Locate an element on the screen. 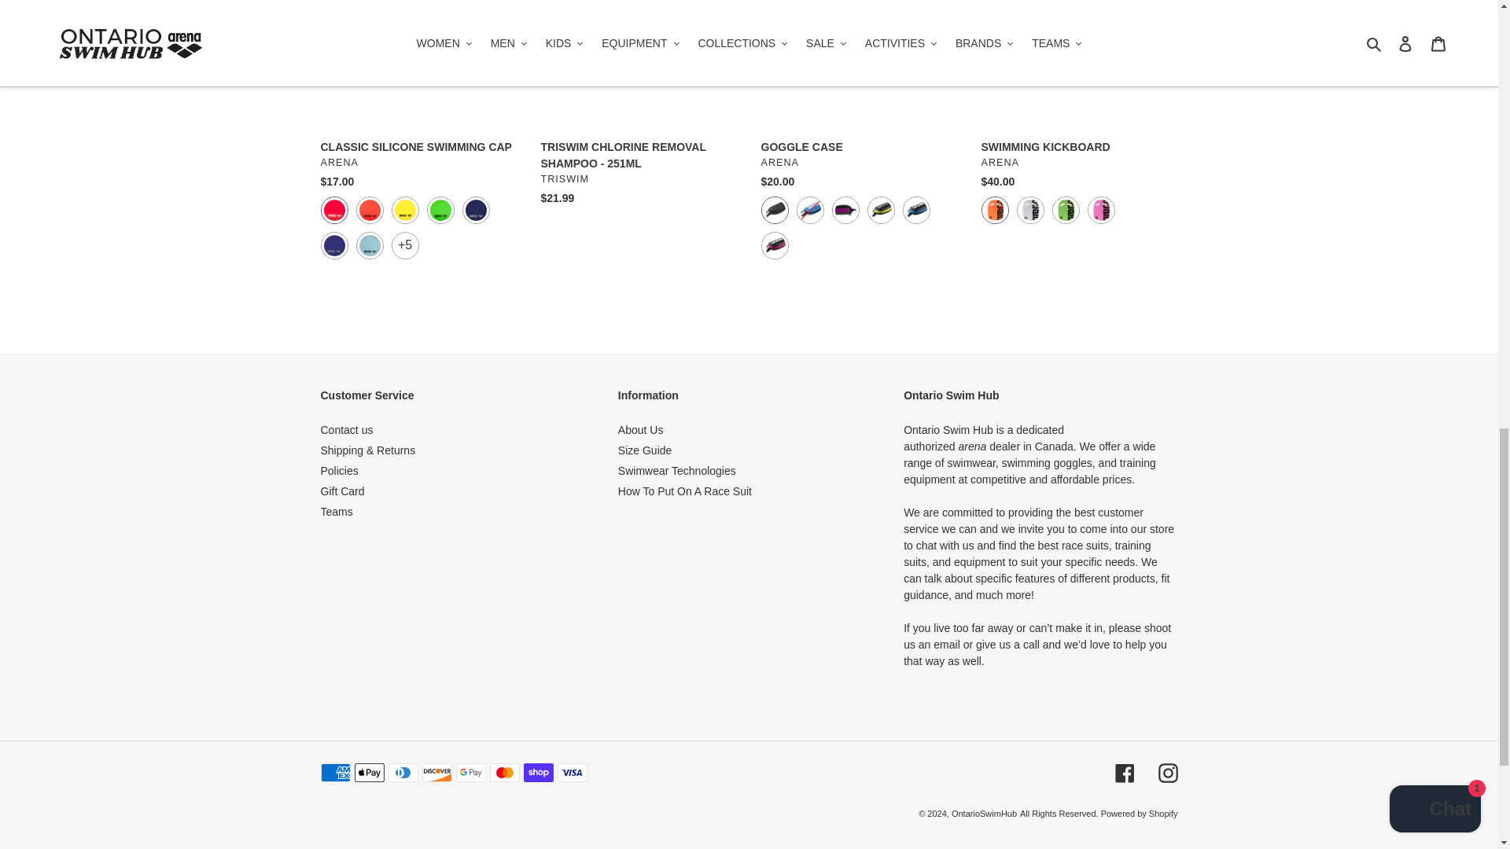 The height and width of the screenshot is (849, 1510). Apple Pay is located at coordinates (368, 772).